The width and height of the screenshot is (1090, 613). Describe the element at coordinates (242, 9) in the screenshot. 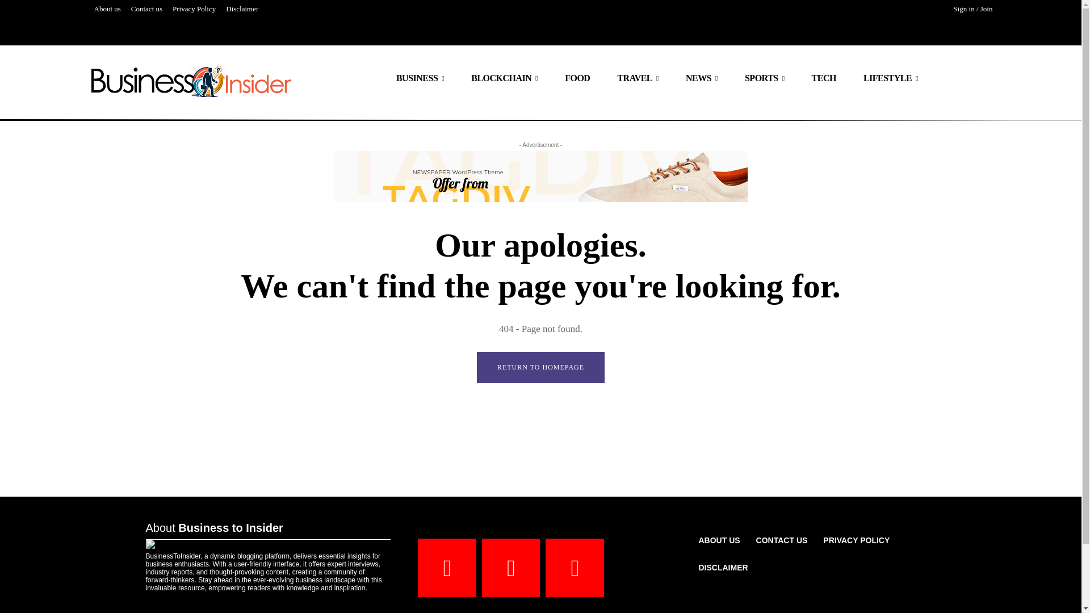

I see `Disclaimer` at that location.